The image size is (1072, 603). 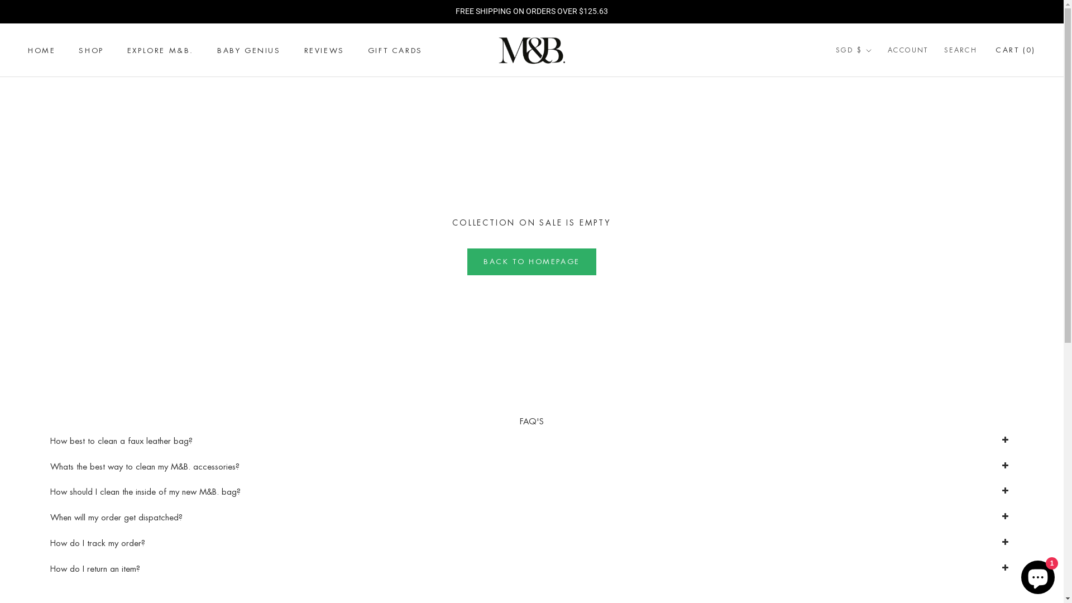 I want to click on AUD, so click(x=867, y=76).